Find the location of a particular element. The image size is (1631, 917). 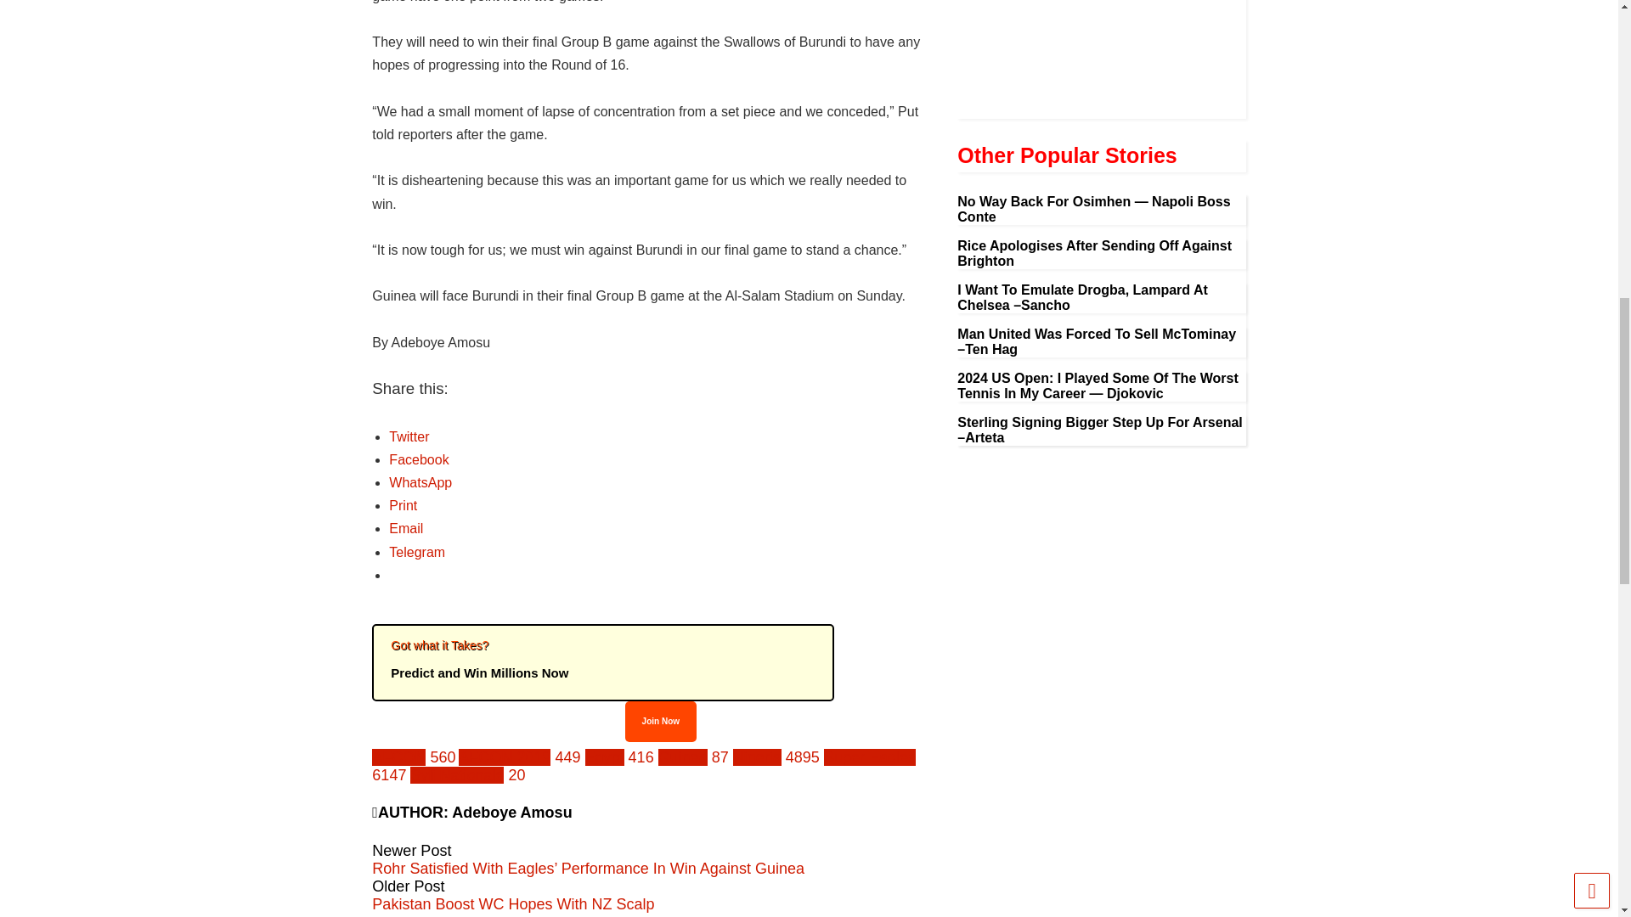

Click to share on Telegram is located at coordinates (417, 552).